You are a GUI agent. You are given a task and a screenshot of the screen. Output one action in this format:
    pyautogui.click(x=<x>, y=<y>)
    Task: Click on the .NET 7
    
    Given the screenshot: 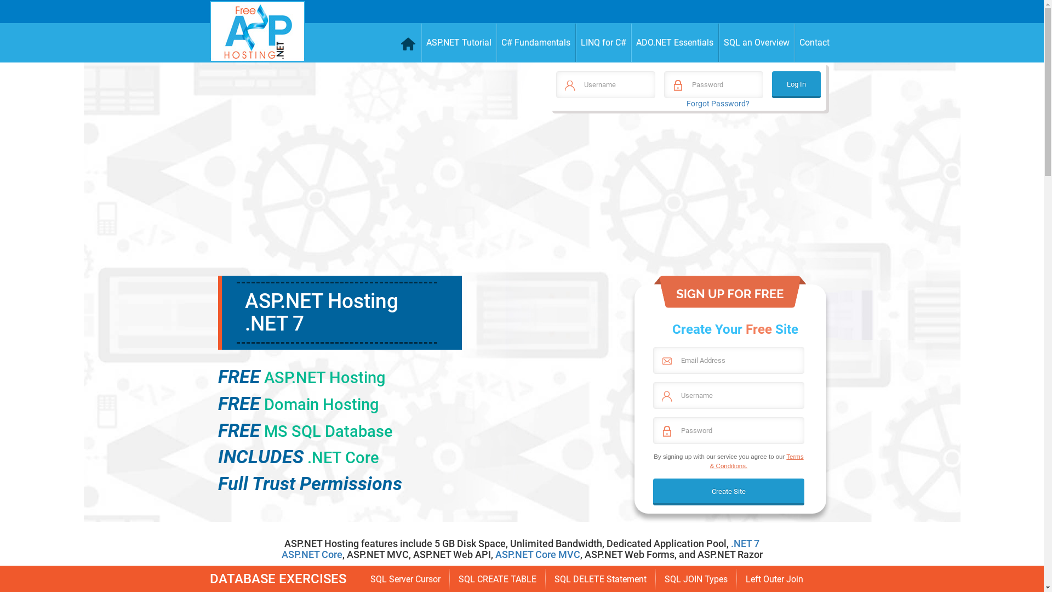 What is the action you would take?
    pyautogui.click(x=745, y=544)
    